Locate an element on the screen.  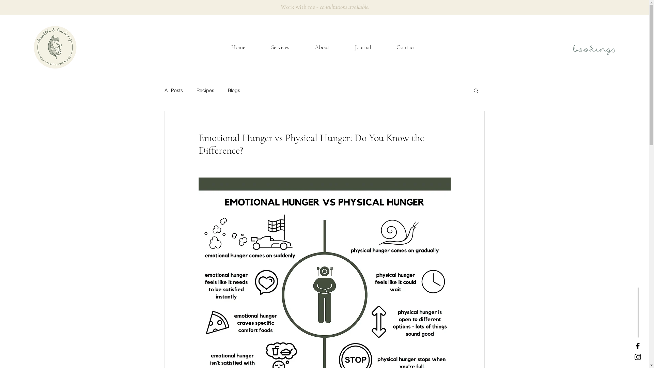
Blogs is located at coordinates (234, 90).